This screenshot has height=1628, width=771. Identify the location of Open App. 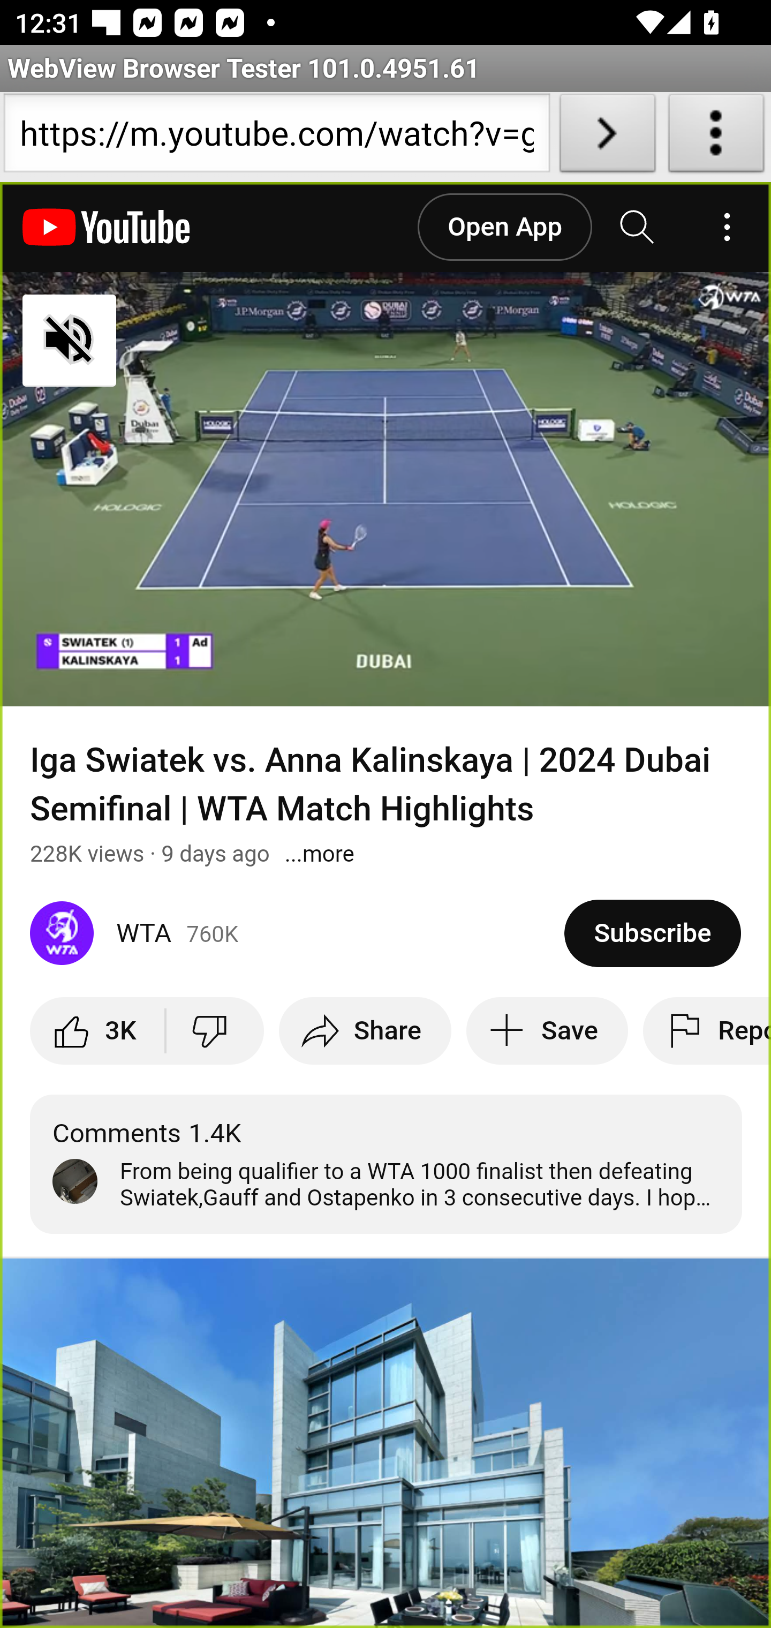
(504, 227).